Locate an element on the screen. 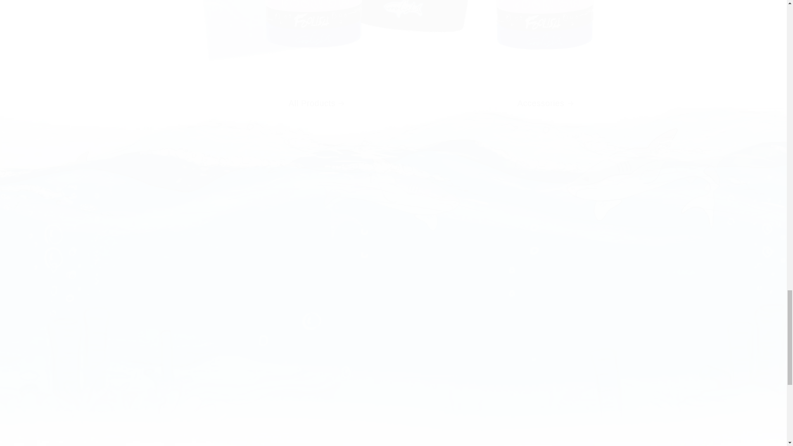 This screenshot has width=793, height=446. Accessories is located at coordinates (545, 58).